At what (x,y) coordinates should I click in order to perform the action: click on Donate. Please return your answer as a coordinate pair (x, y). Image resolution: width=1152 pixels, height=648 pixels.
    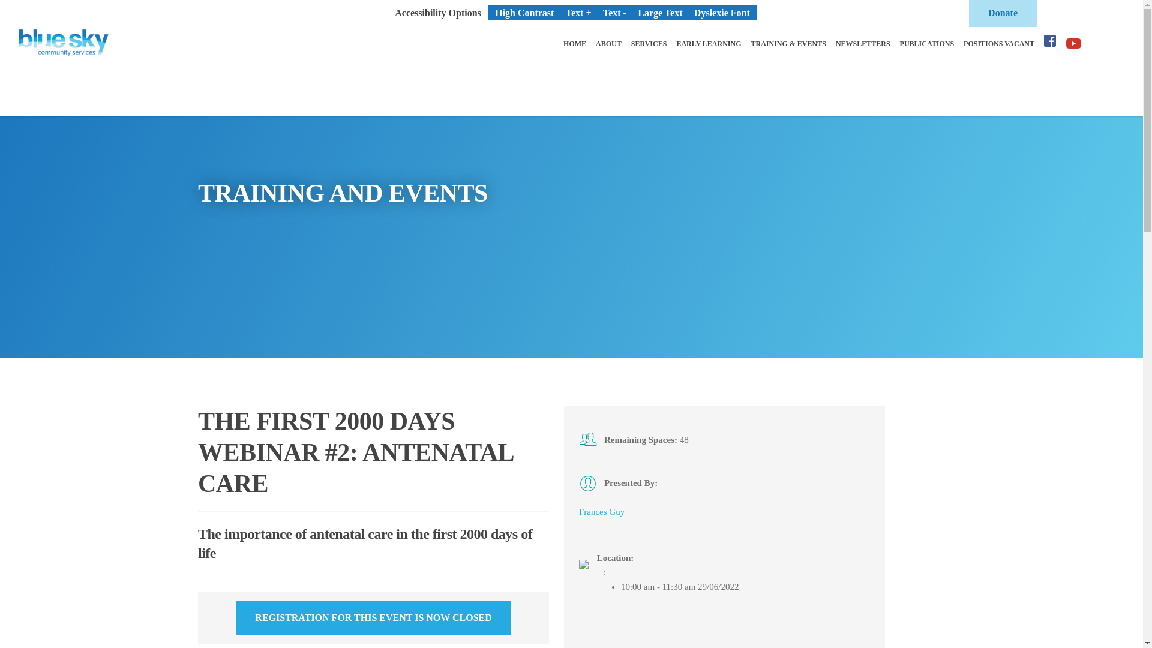
    Looking at the image, I should click on (1003, 13).